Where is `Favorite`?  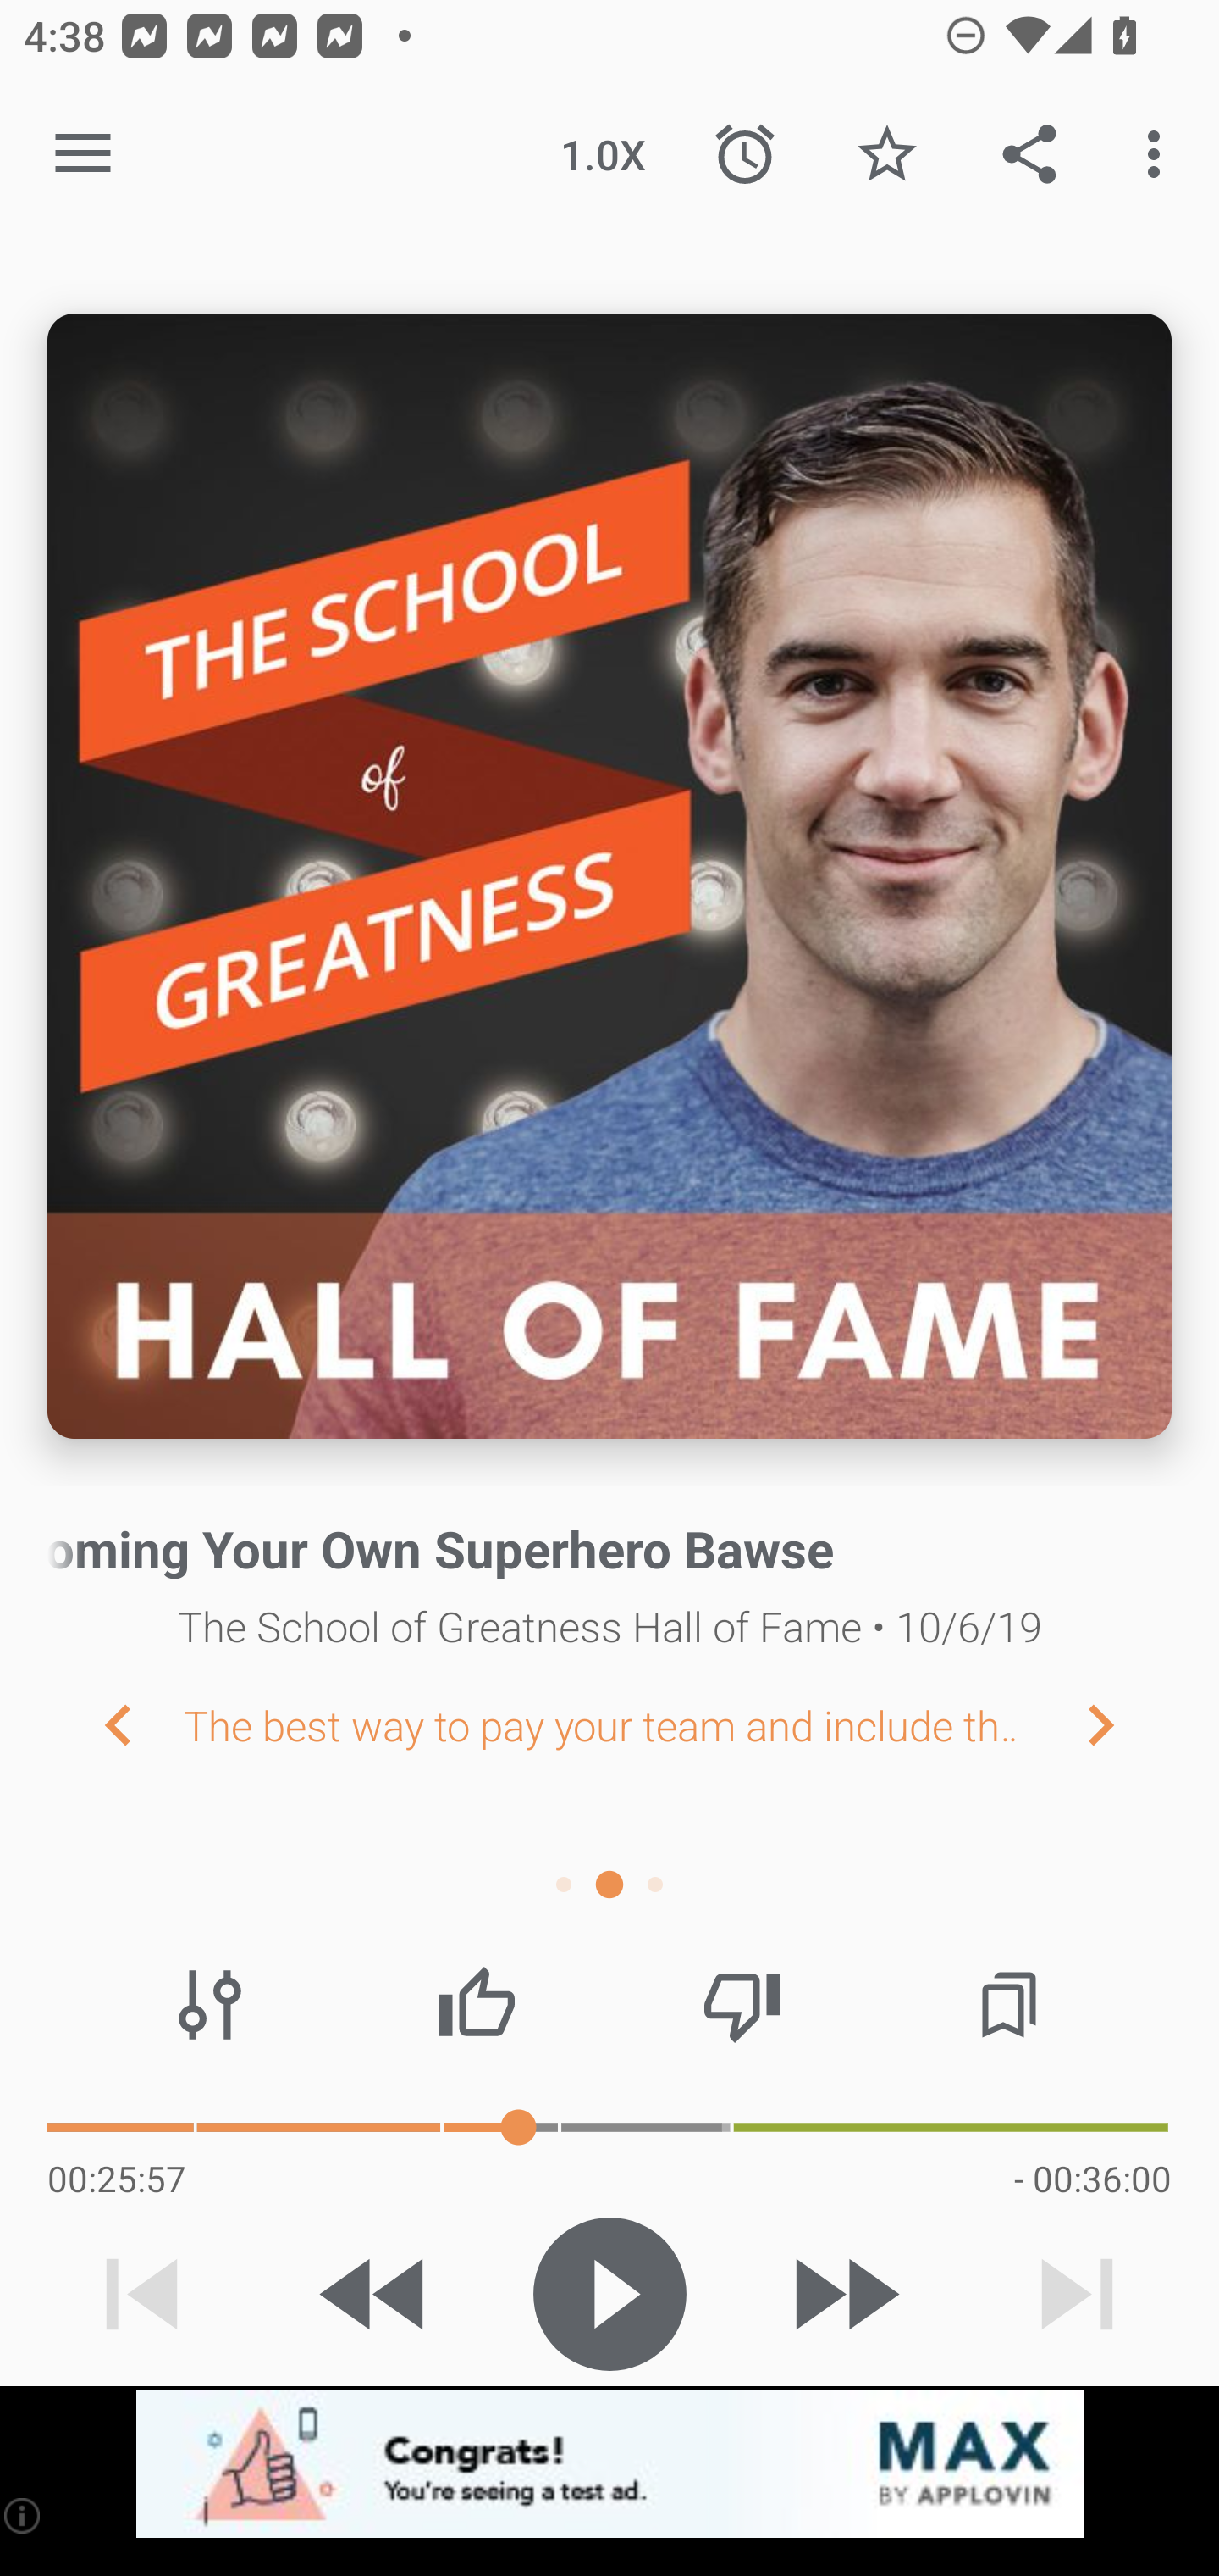 Favorite is located at coordinates (886, 154).